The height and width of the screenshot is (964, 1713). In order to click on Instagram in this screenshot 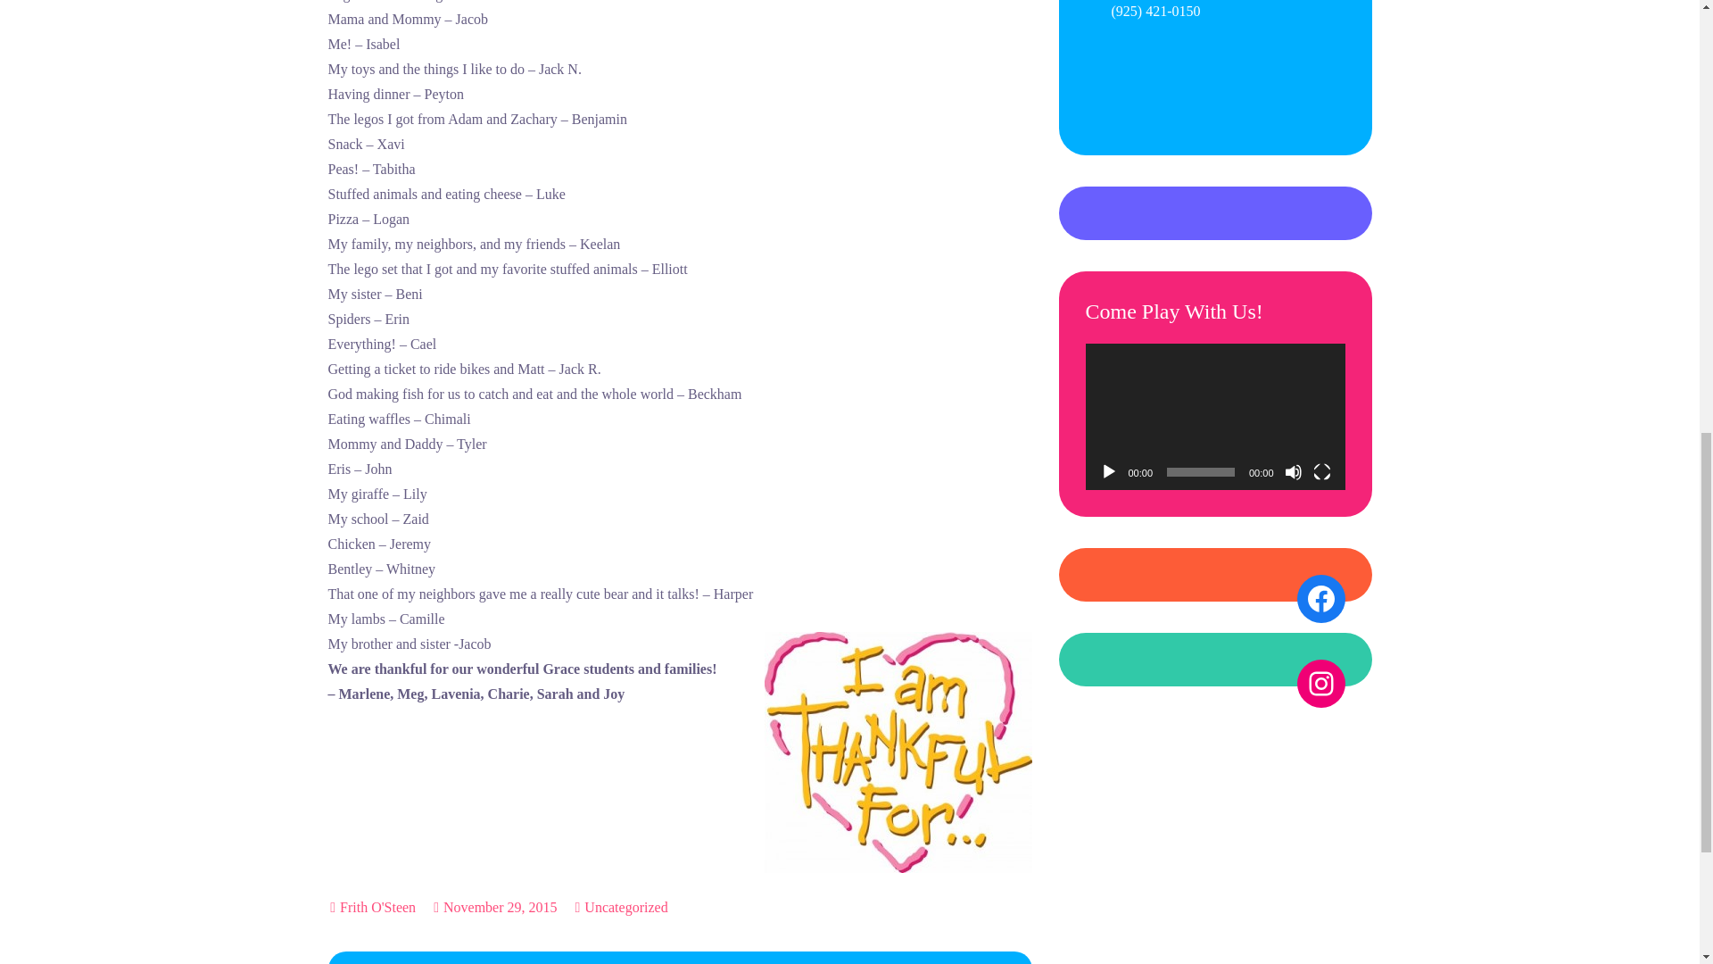, I will do `click(1320, 683)`.